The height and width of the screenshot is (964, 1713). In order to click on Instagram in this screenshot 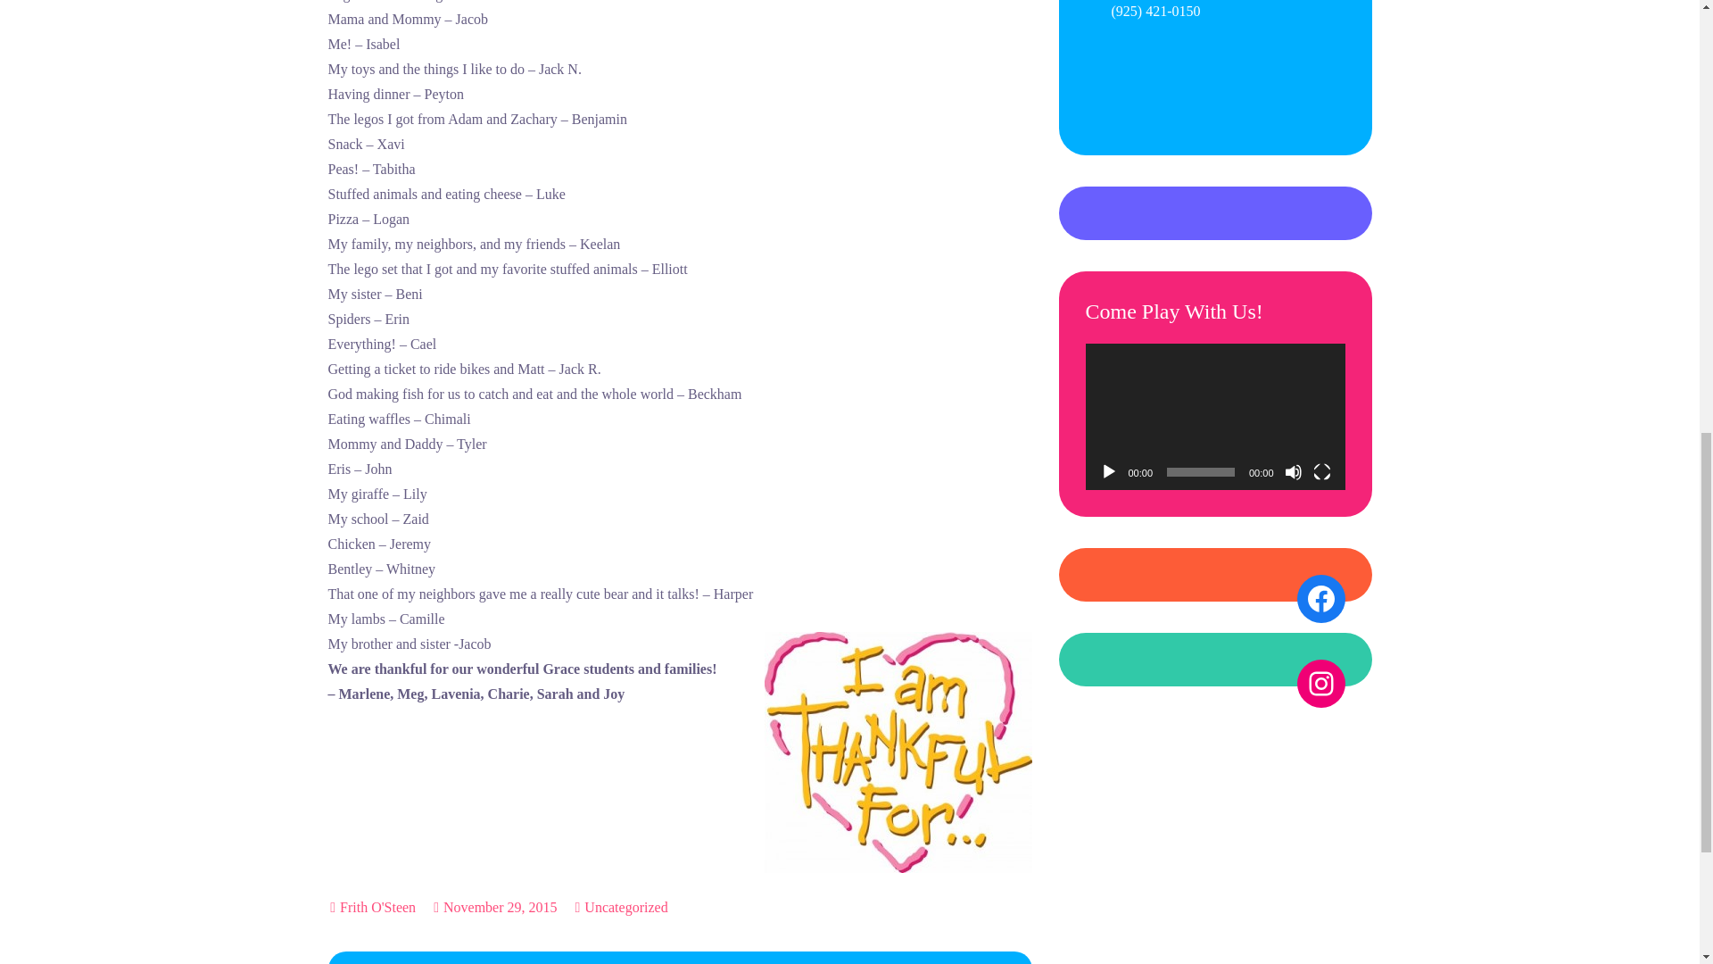, I will do `click(1320, 683)`.